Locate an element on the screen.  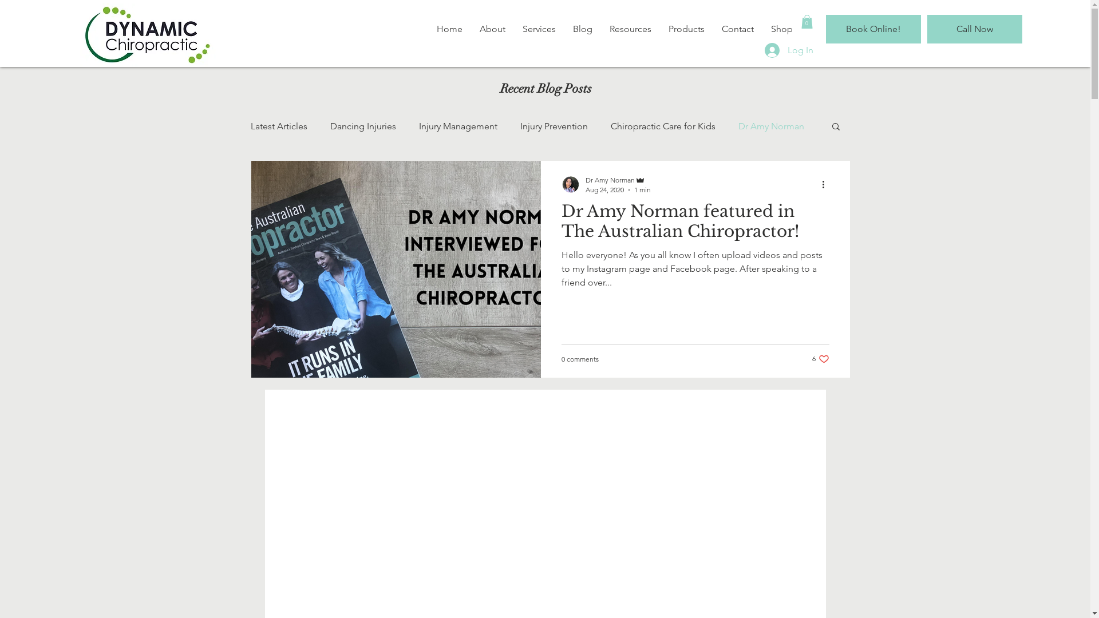
Latest Articles is located at coordinates (279, 126).